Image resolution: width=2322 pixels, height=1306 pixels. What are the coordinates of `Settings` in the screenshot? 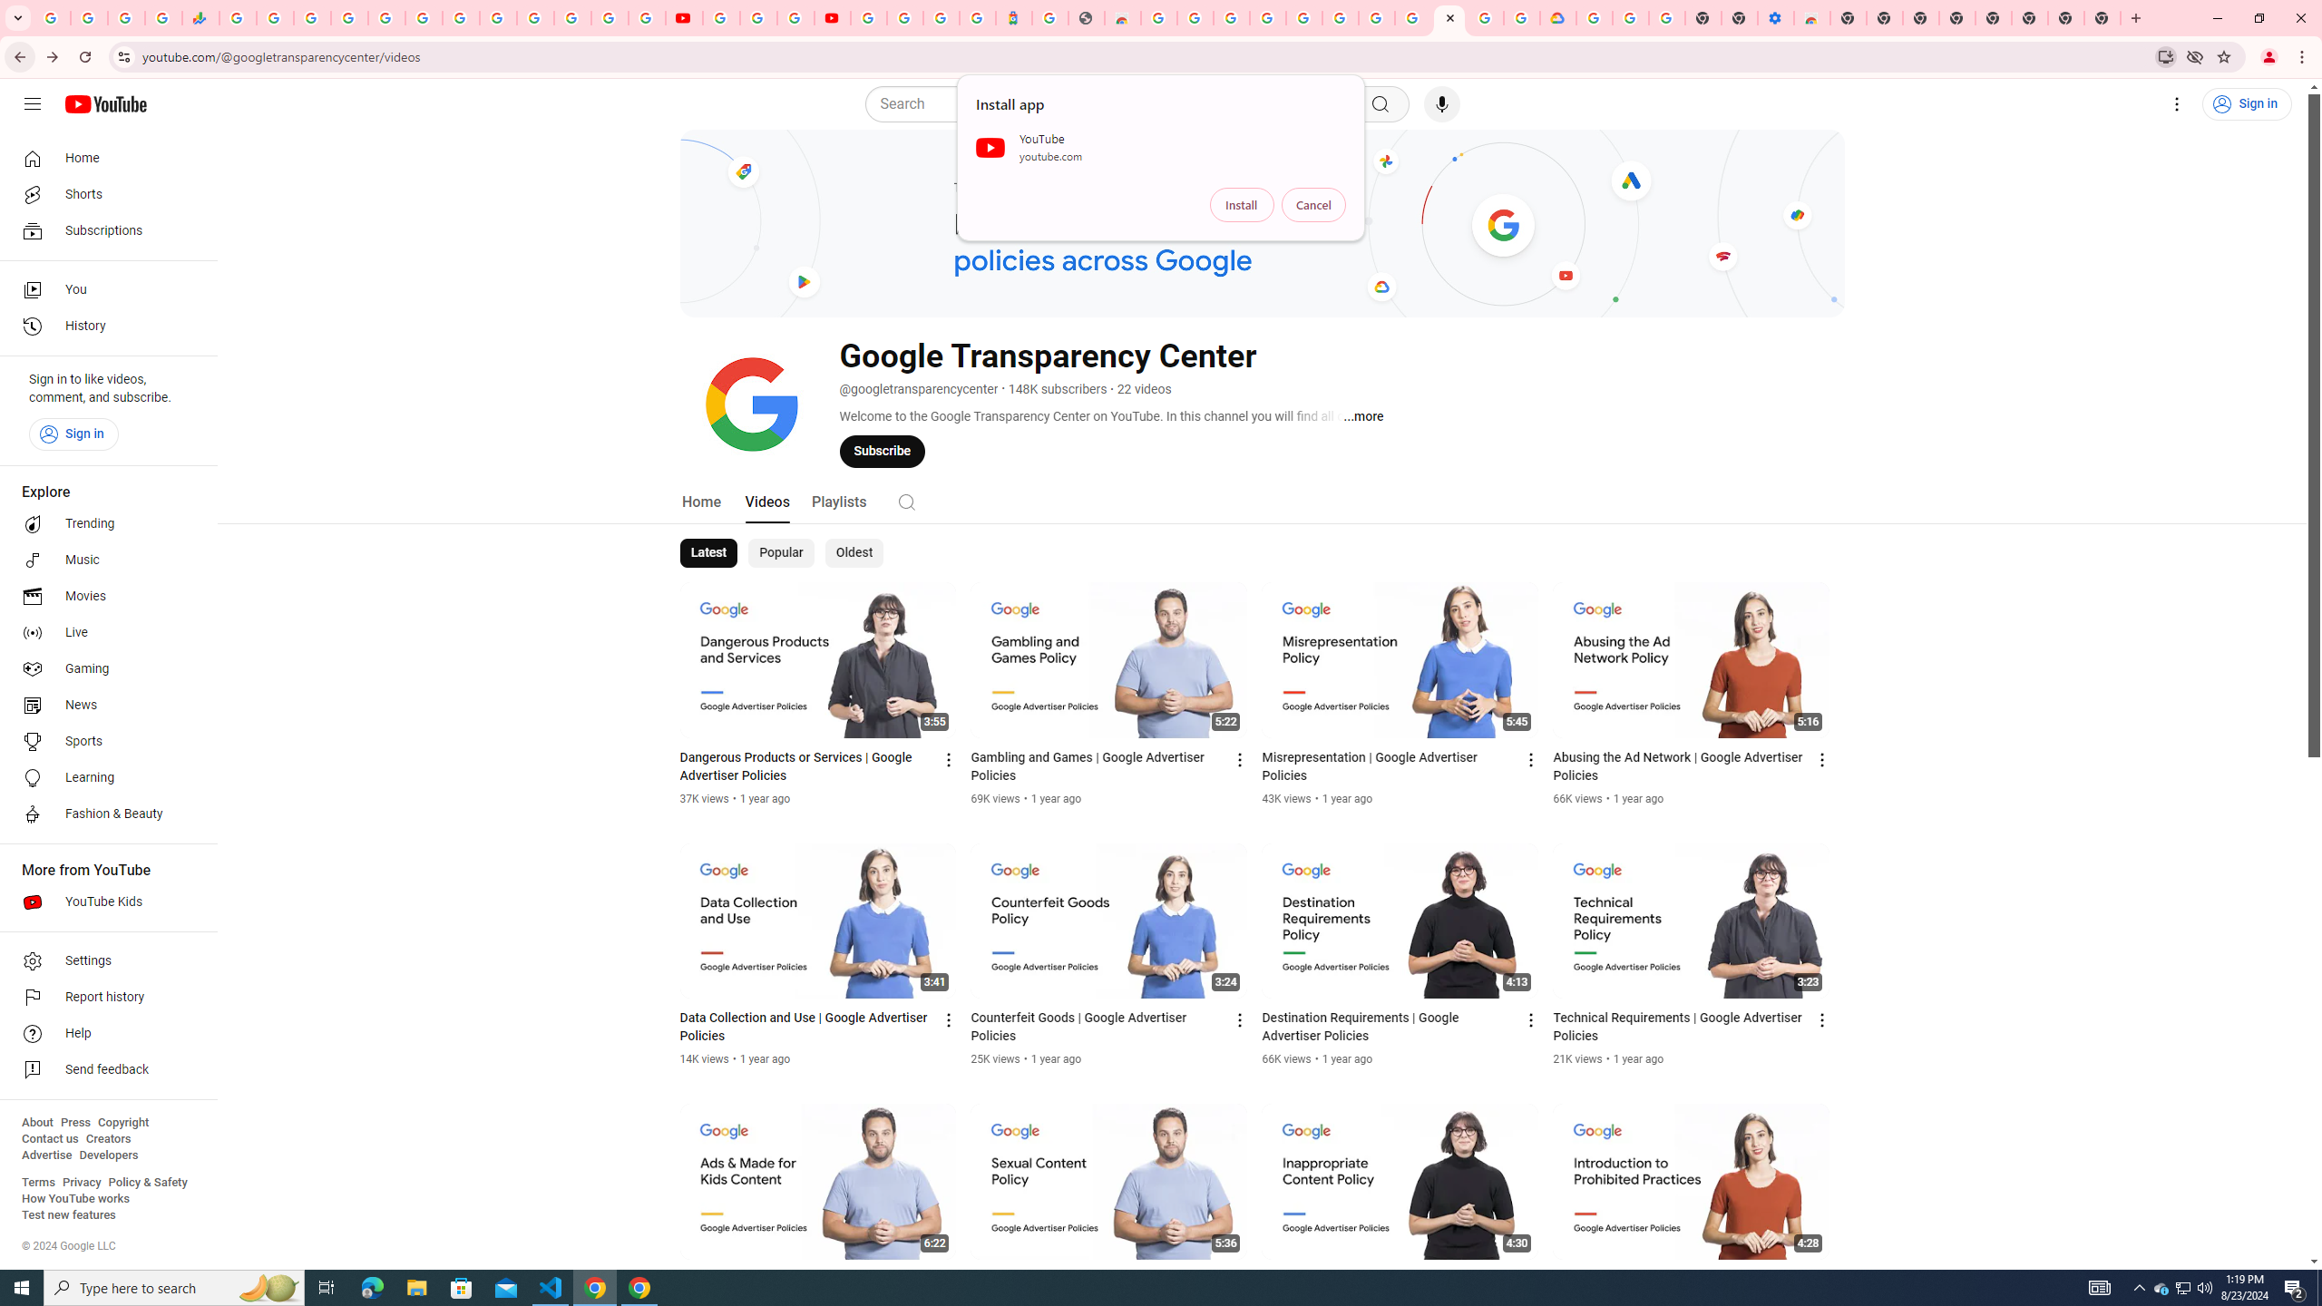 It's located at (2177, 104).